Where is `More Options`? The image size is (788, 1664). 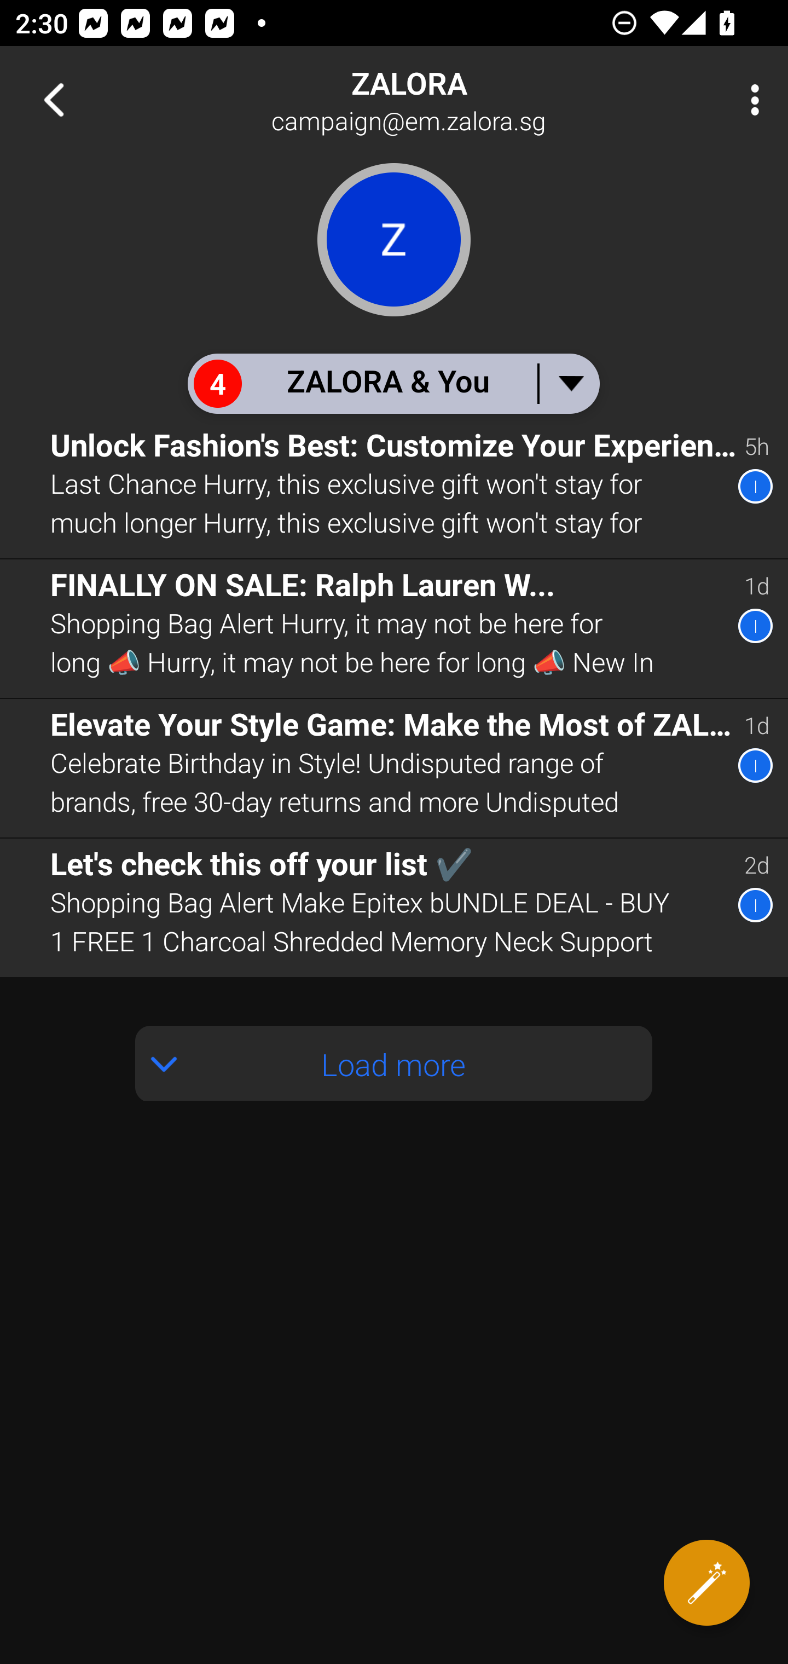 More Options is located at coordinates (750, 100).